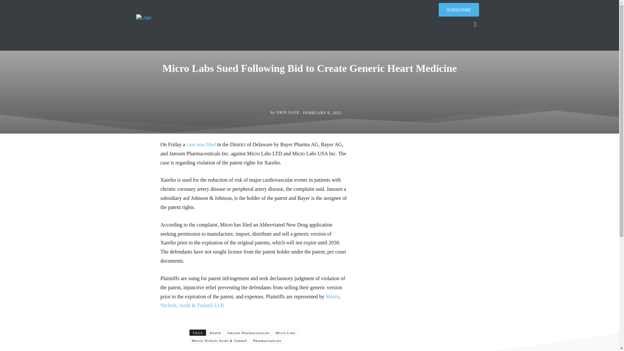 The image size is (624, 351). I want to click on PHARMACEUTICALS, so click(319, 42).